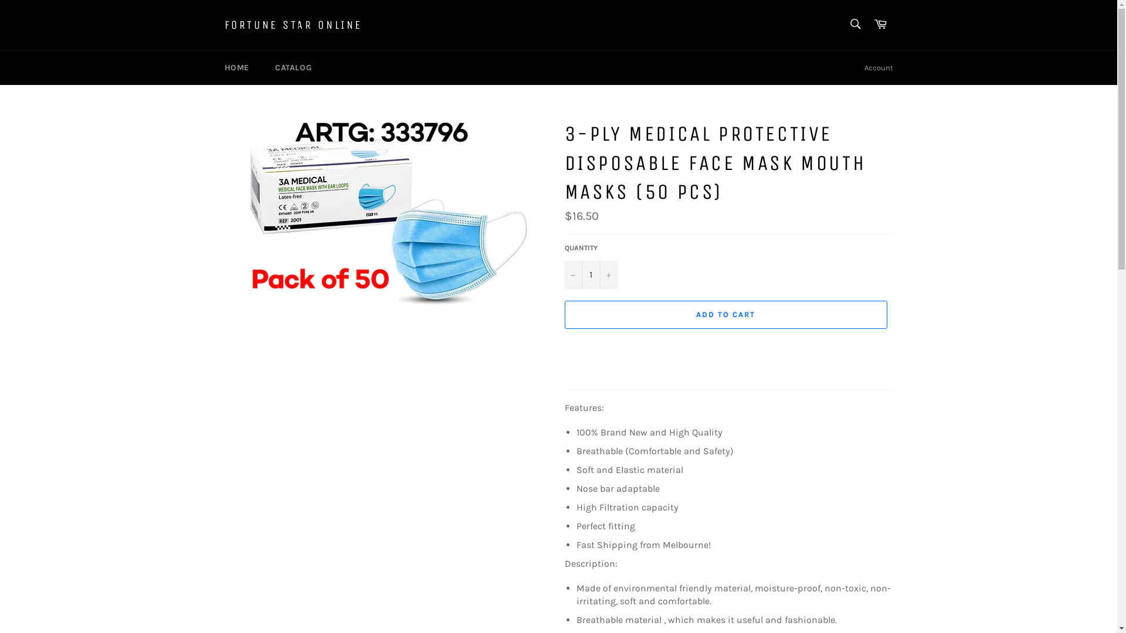  Describe the element at coordinates (855, 24) in the screenshot. I see `Search` at that location.